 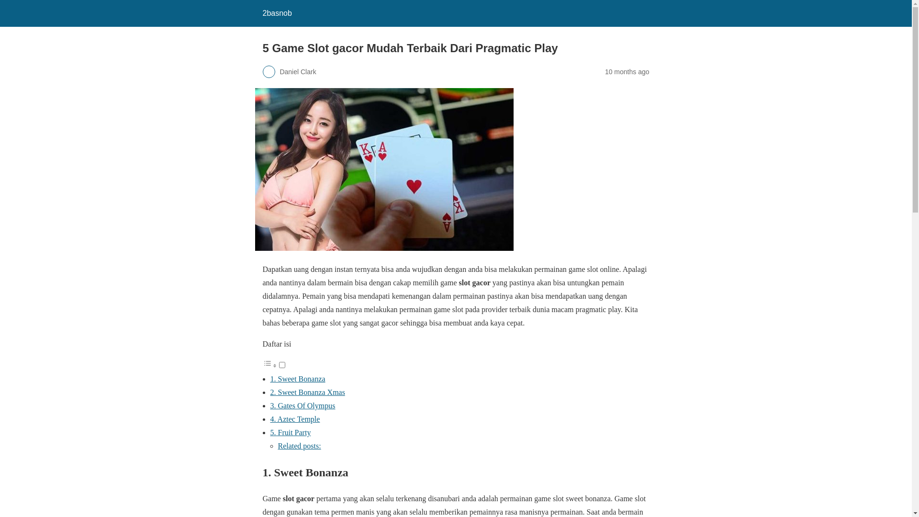 I want to click on 4. Aztec Temple, so click(x=295, y=419).